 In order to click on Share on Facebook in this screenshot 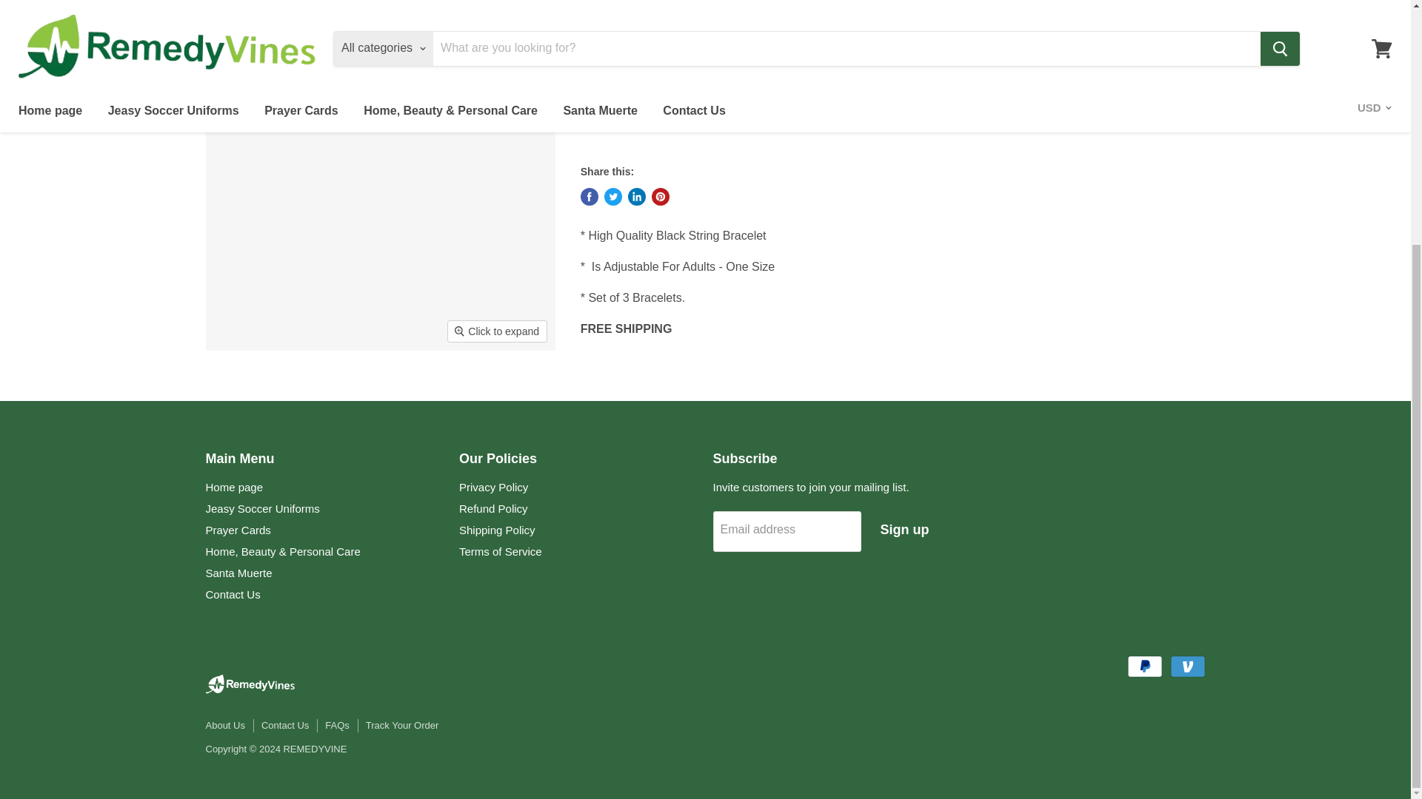, I will do `click(590, 196)`.